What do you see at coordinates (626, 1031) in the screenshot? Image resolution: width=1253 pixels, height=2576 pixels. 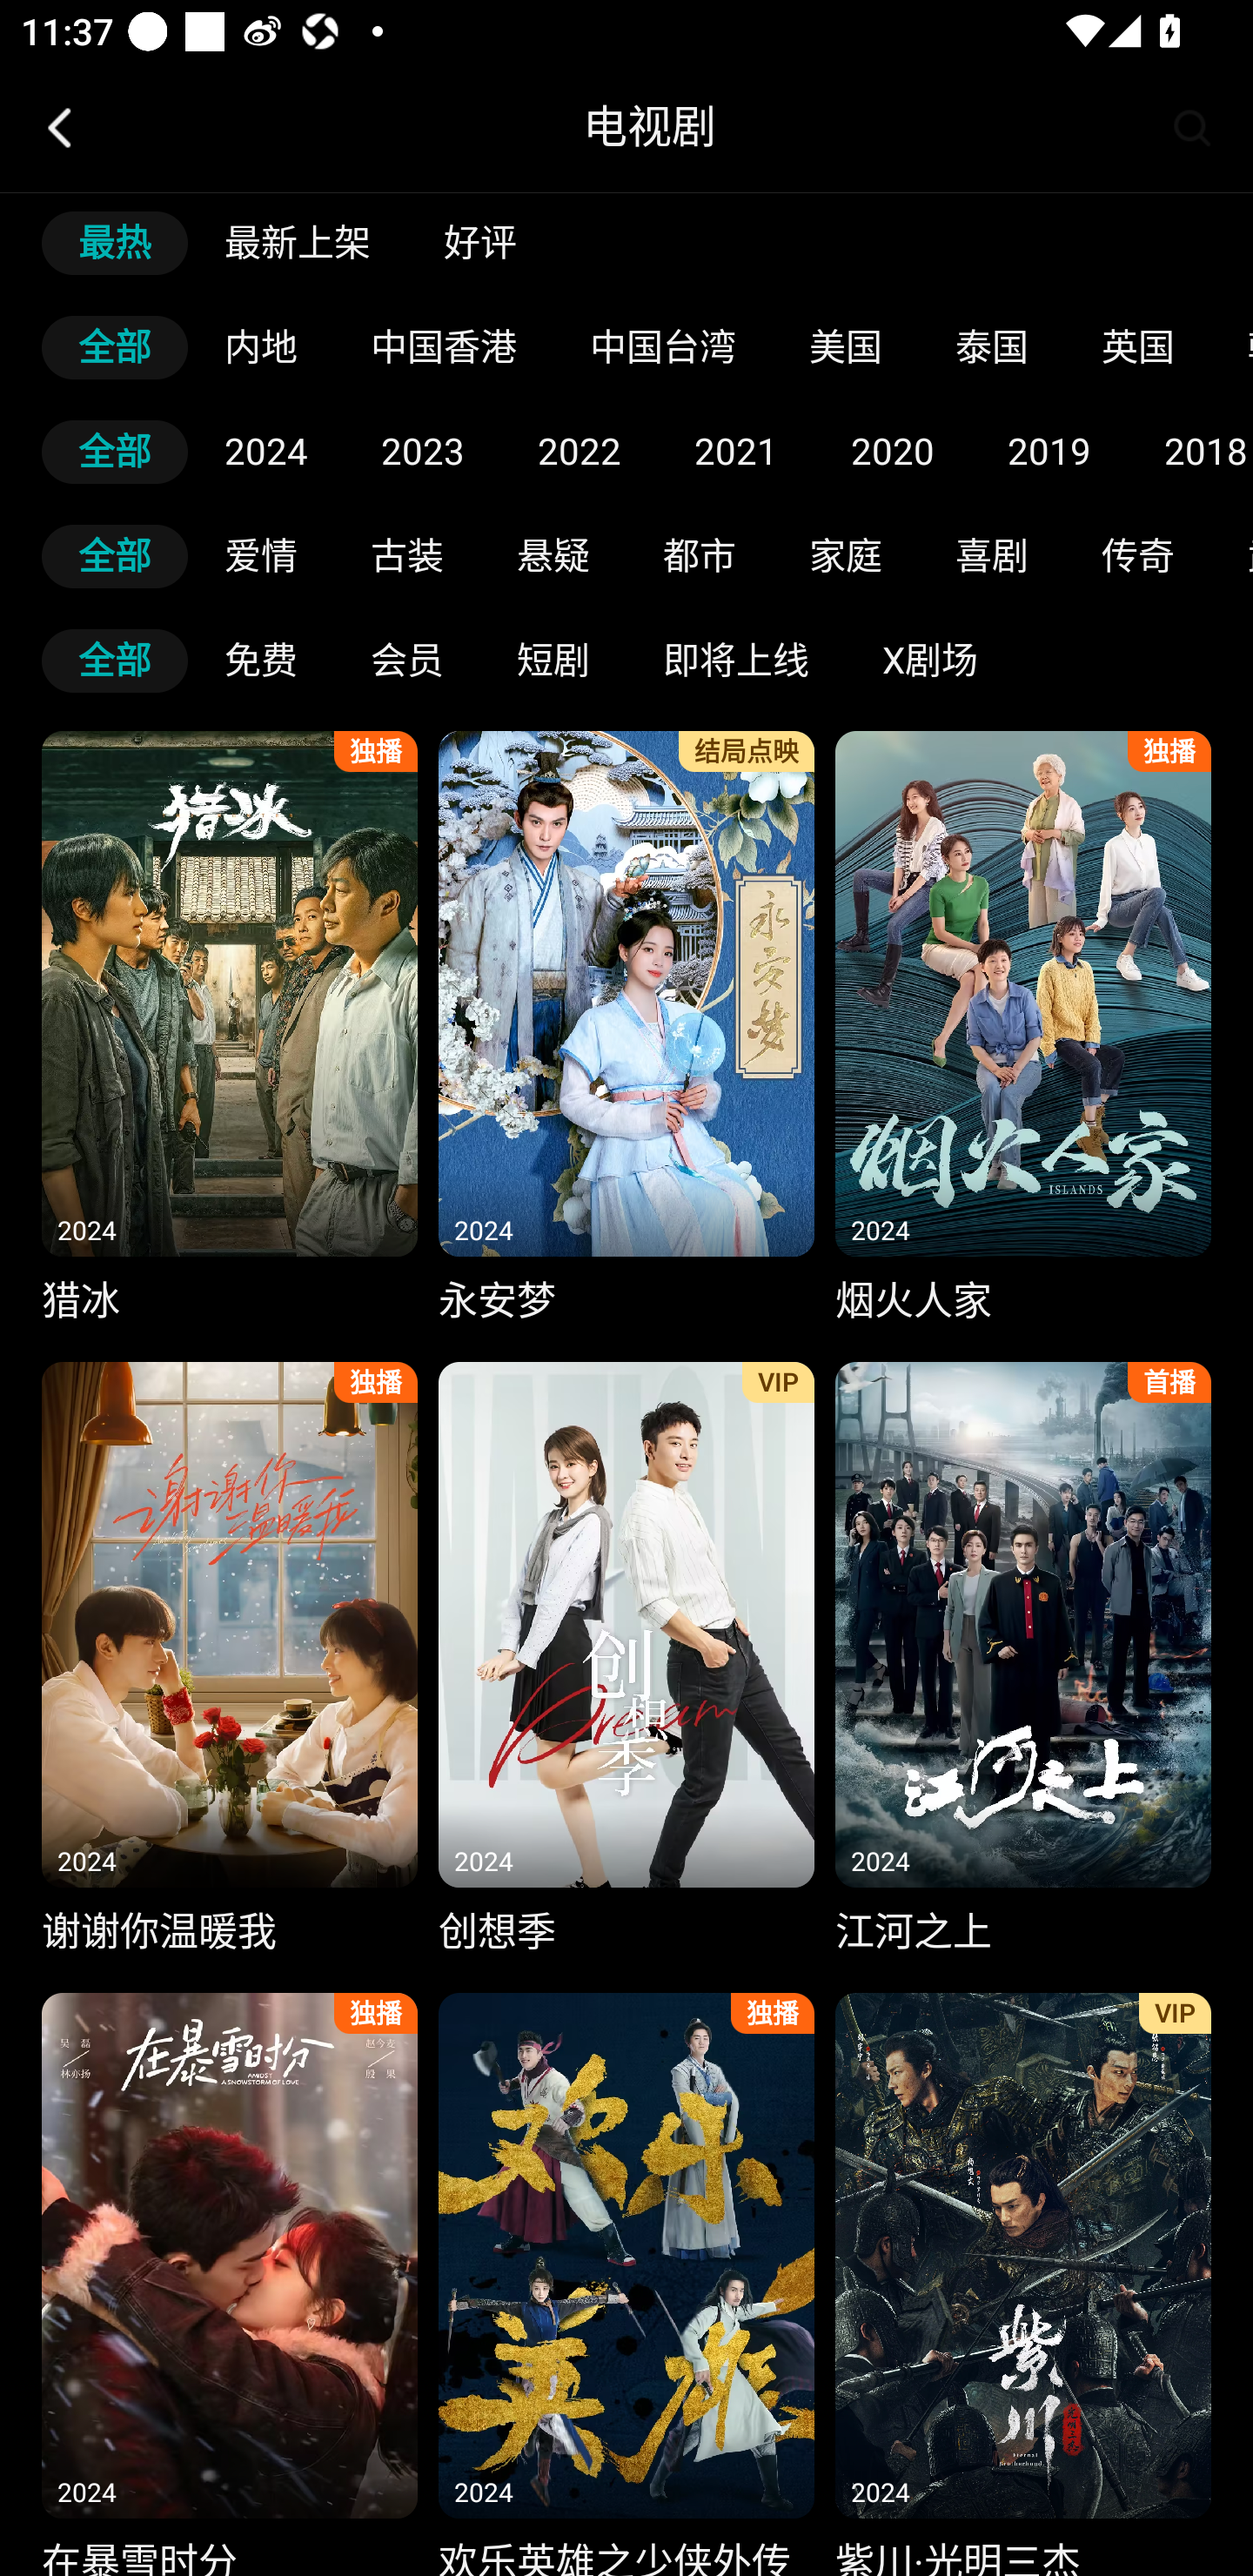 I see `永安梦` at bounding box center [626, 1031].